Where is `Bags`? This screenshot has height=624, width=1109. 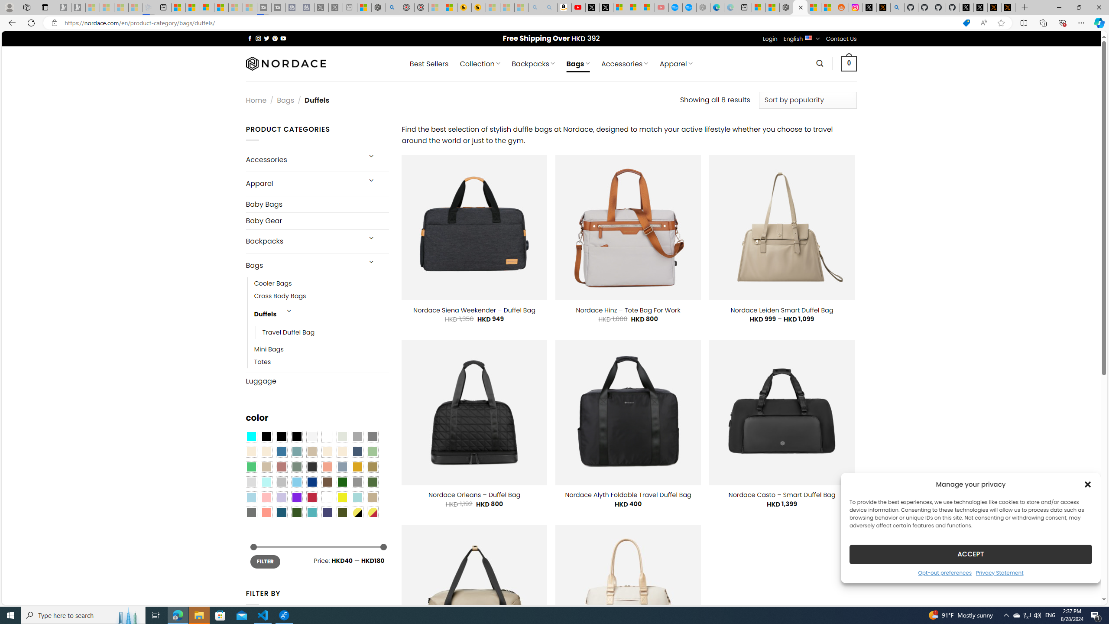
Bags is located at coordinates (302, 265).